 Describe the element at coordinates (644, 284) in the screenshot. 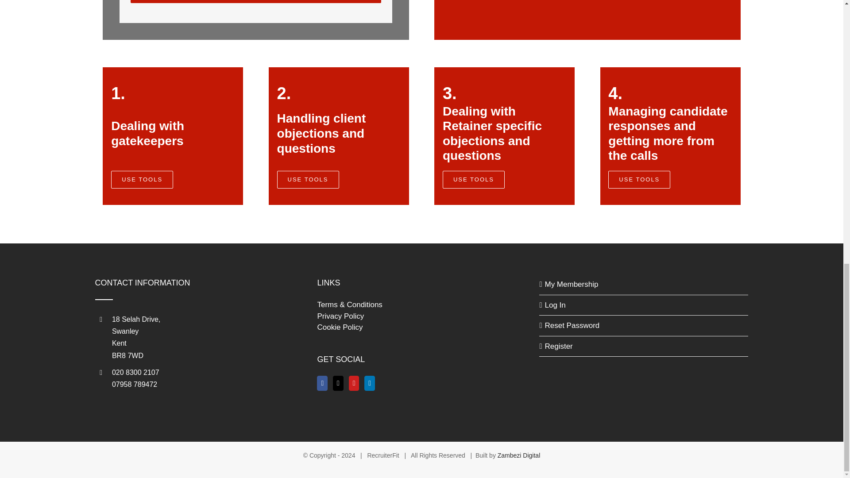

I see `My Membership` at that location.